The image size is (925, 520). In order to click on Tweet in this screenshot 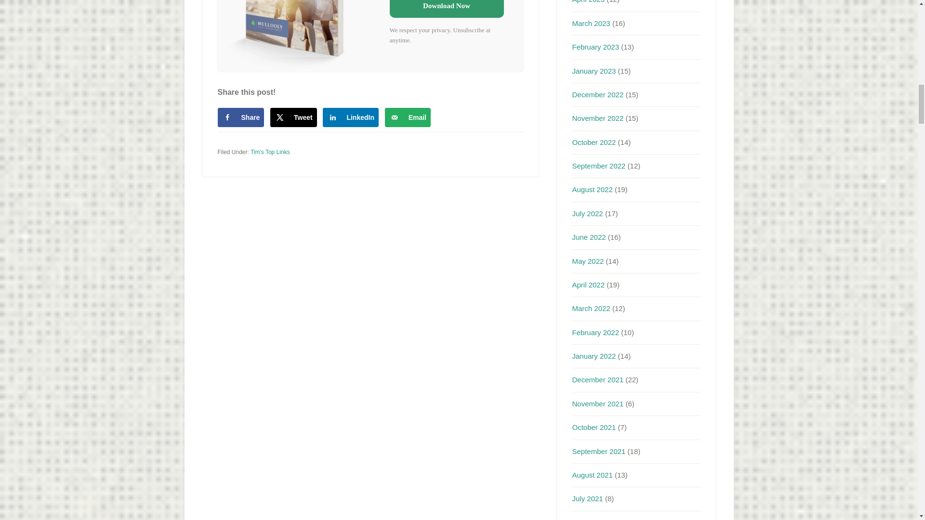, I will do `click(293, 117)`.